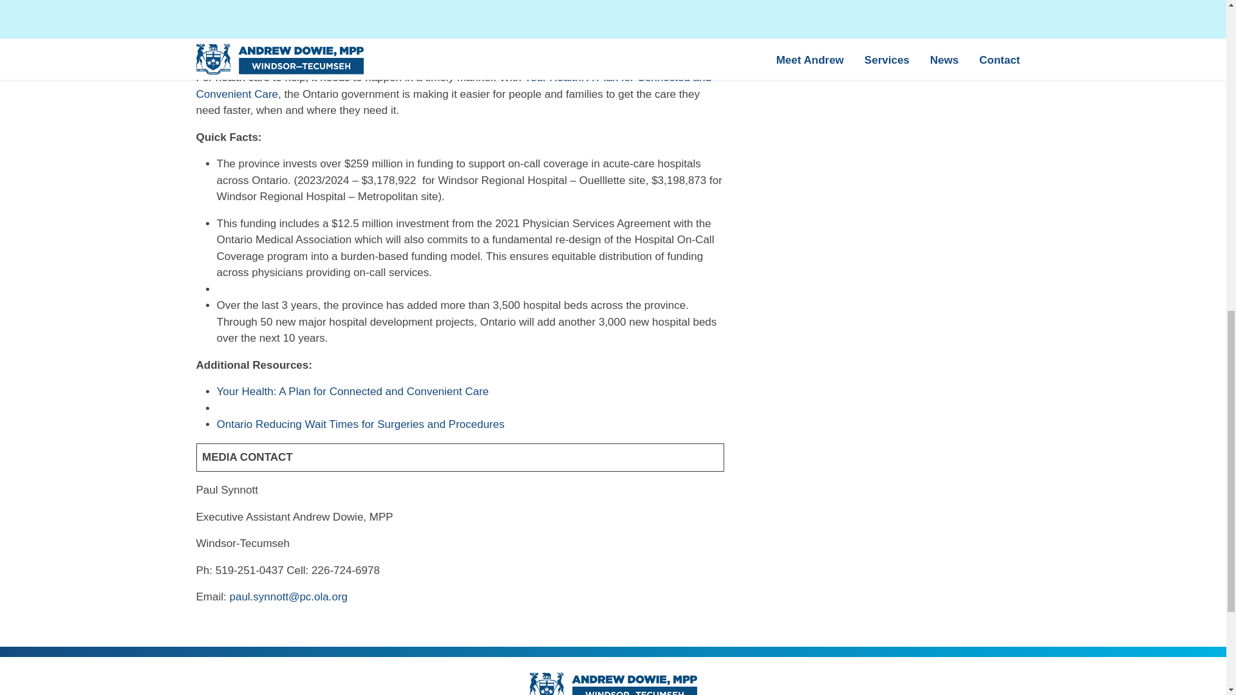  What do you see at coordinates (352, 391) in the screenshot?
I see `Your Health: A Plan for Connected and Convenient Care` at bounding box center [352, 391].